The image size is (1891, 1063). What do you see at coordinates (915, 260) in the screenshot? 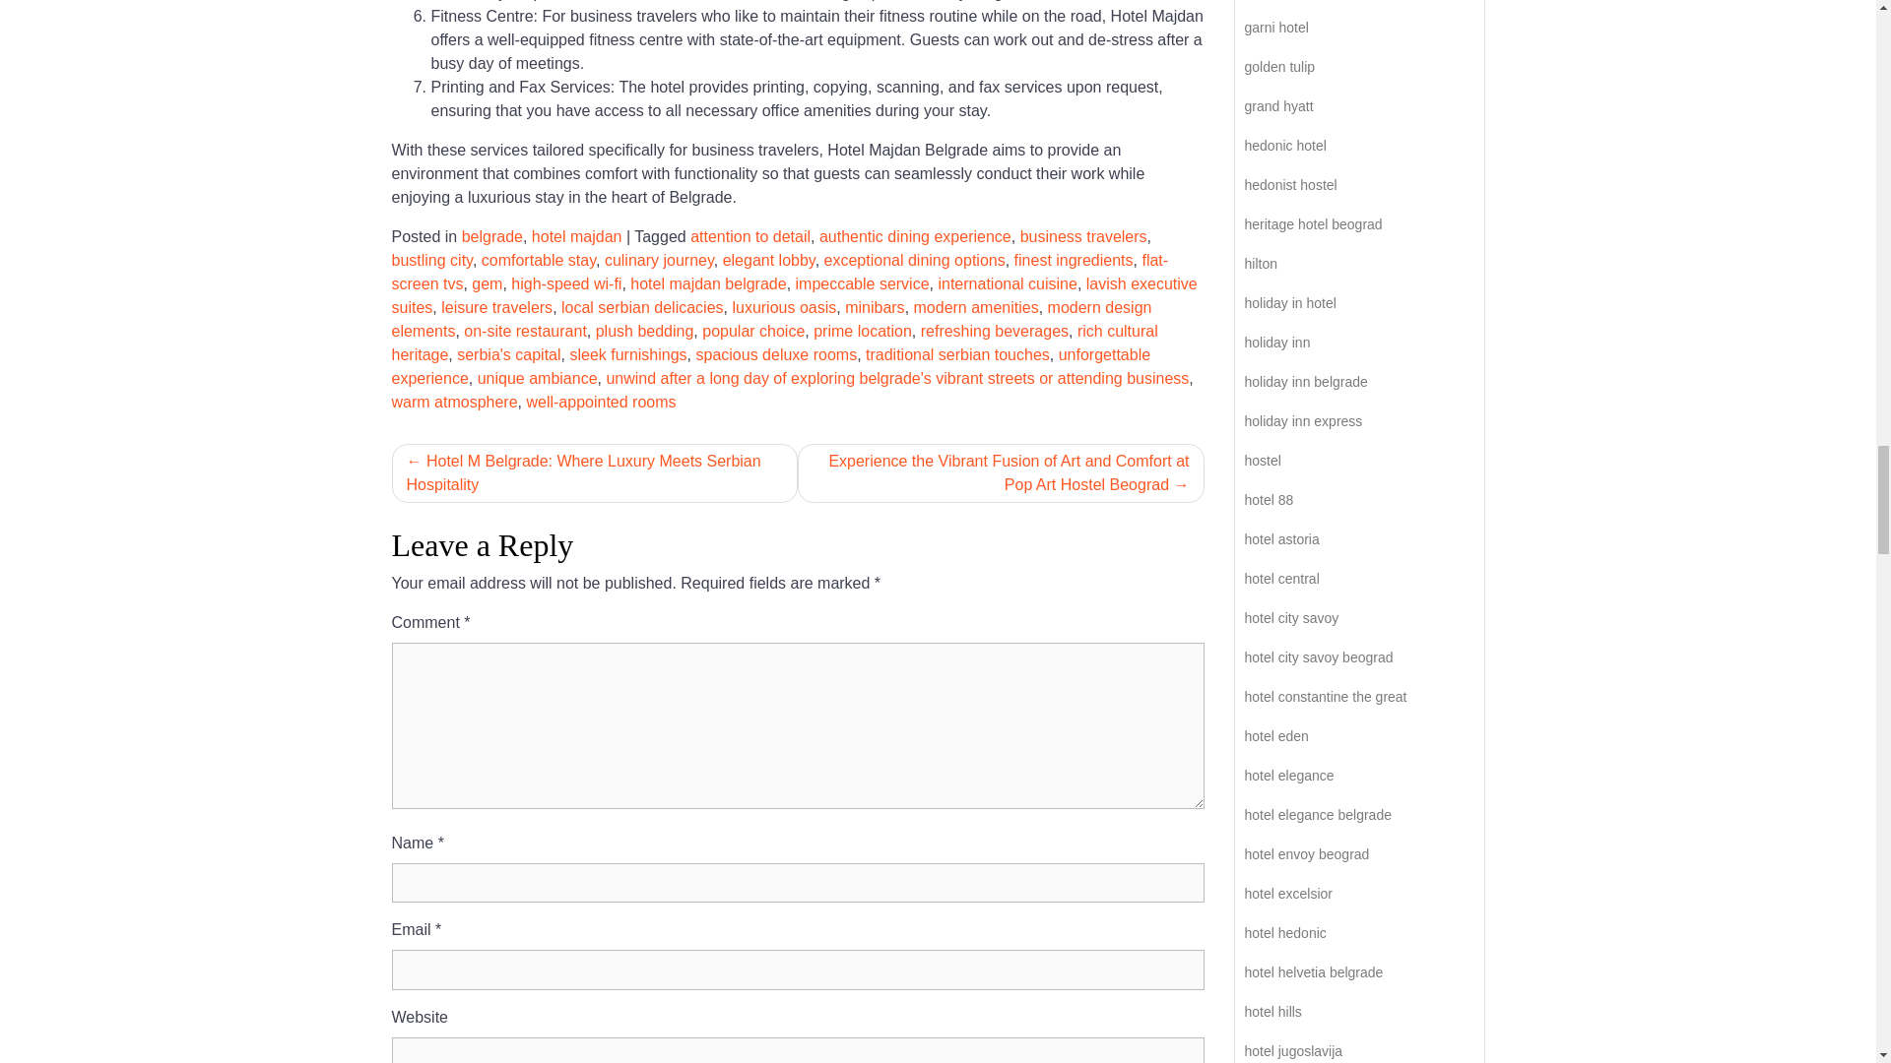
I see `exceptional dining options` at bounding box center [915, 260].